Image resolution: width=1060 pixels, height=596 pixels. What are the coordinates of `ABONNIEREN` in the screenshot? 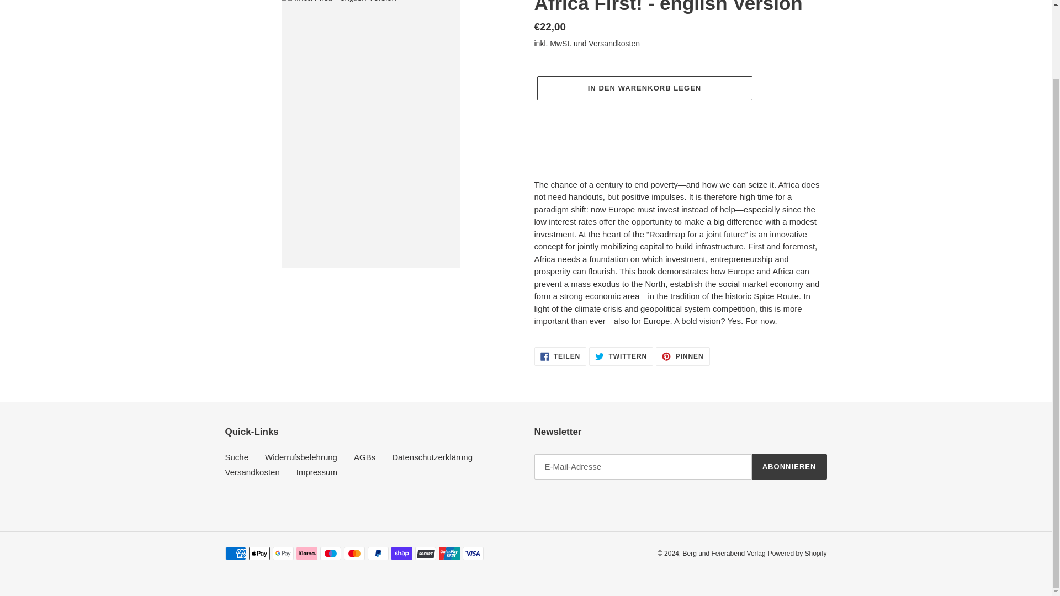 It's located at (621, 356).